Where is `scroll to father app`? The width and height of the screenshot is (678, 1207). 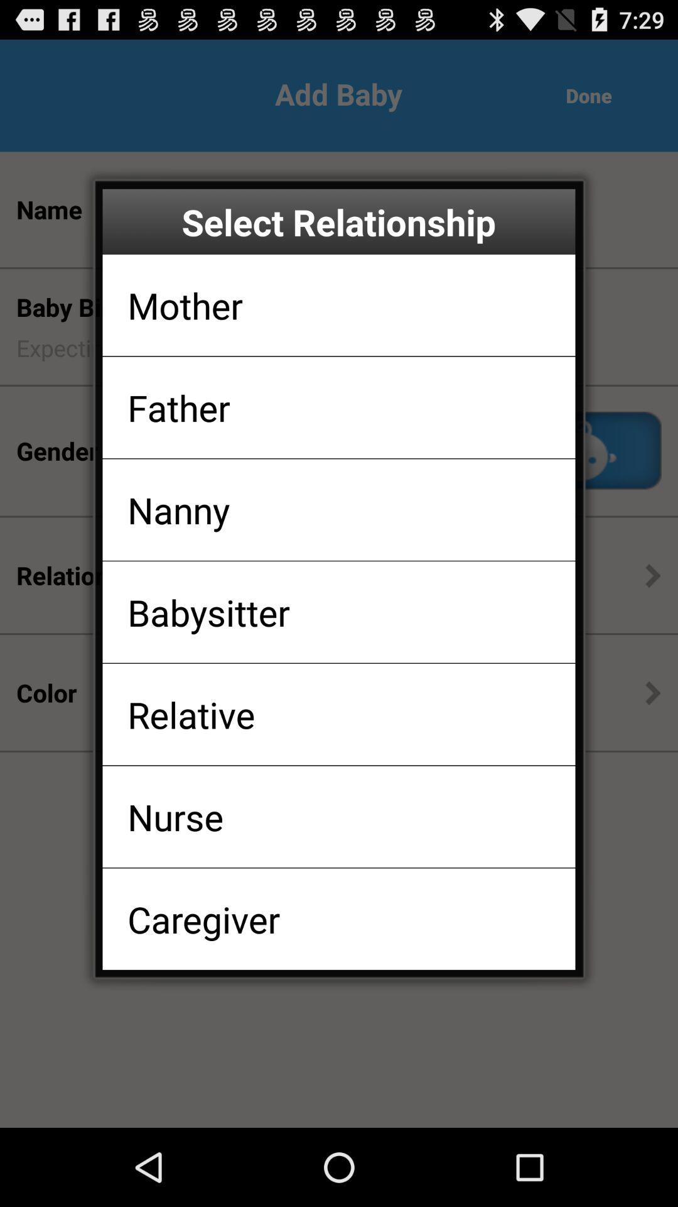
scroll to father app is located at coordinates (178, 407).